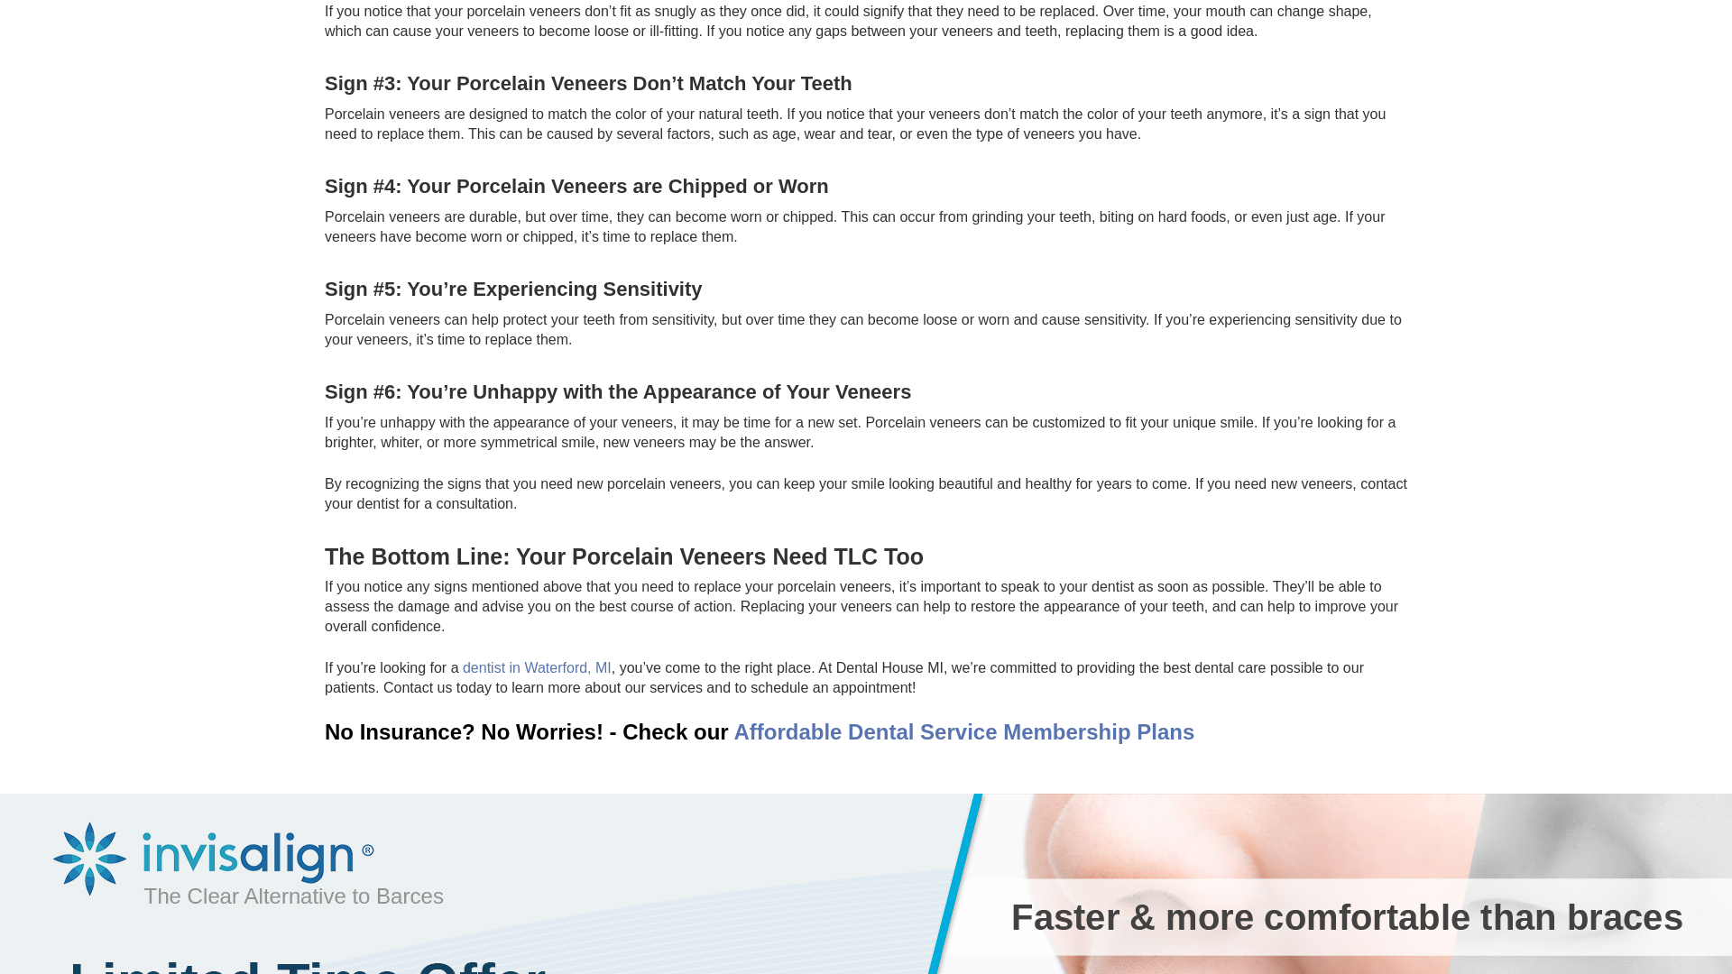 This screenshot has height=974, width=1732. Describe the element at coordinates (963, 732) in the screenshot. I see `Affordable Dental Service Membership Plans` at that location.